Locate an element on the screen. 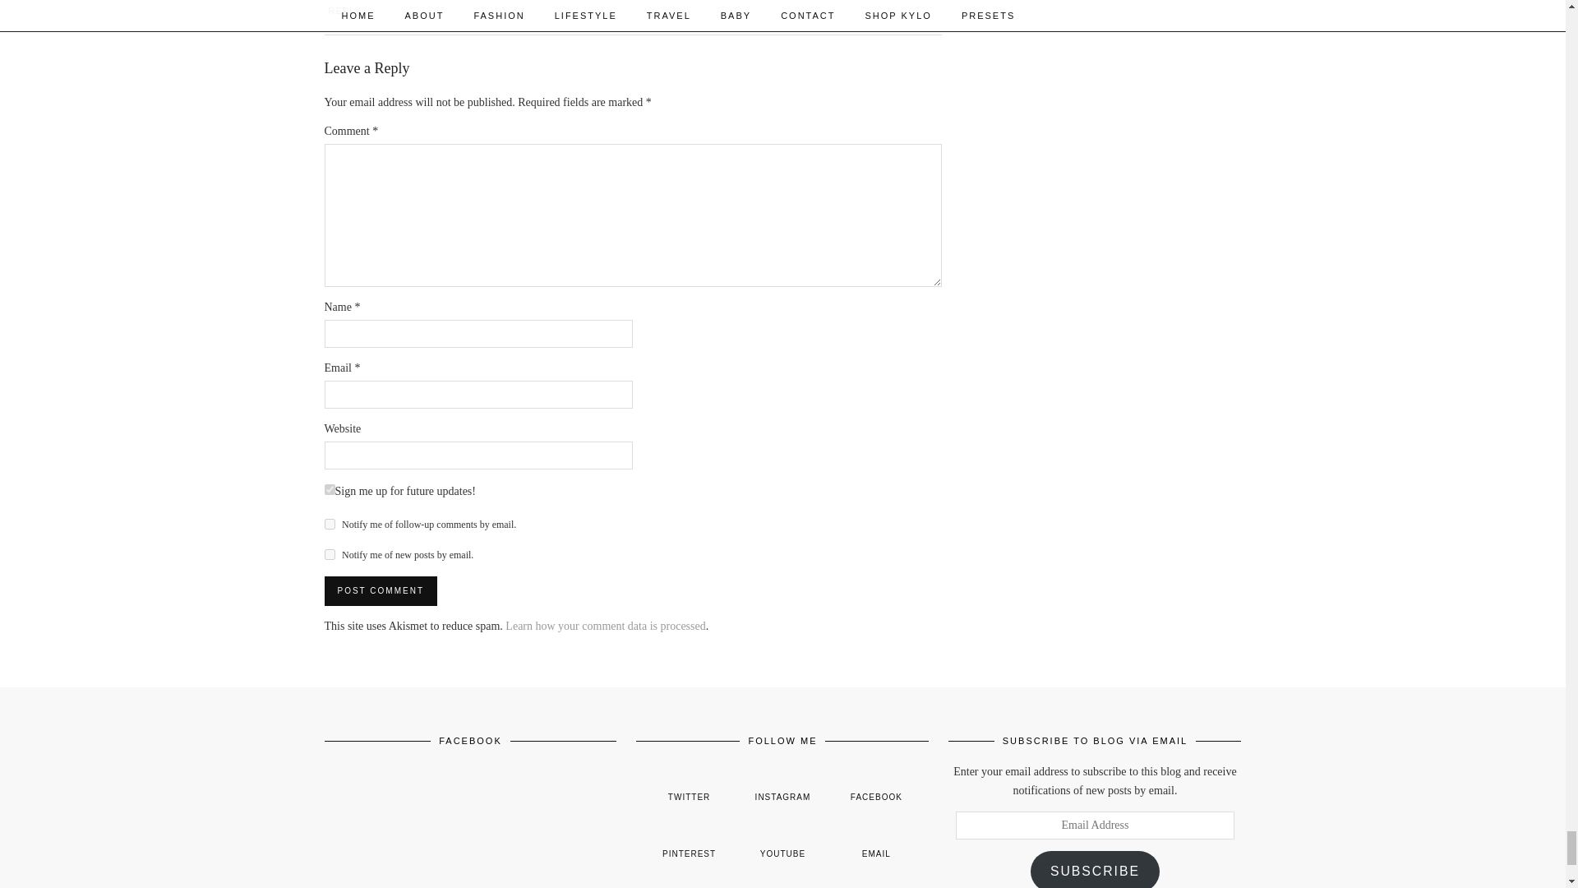  Post Comment is located at coordinates (380, 590).